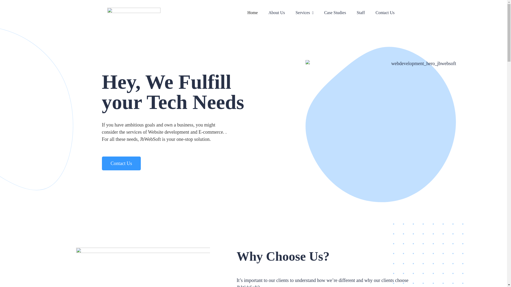 Image resolution: width=511 pixels, height=287 pixels. Describe the element at coordinates (277, 13) in the screenshot. I see `About Us` at that location.